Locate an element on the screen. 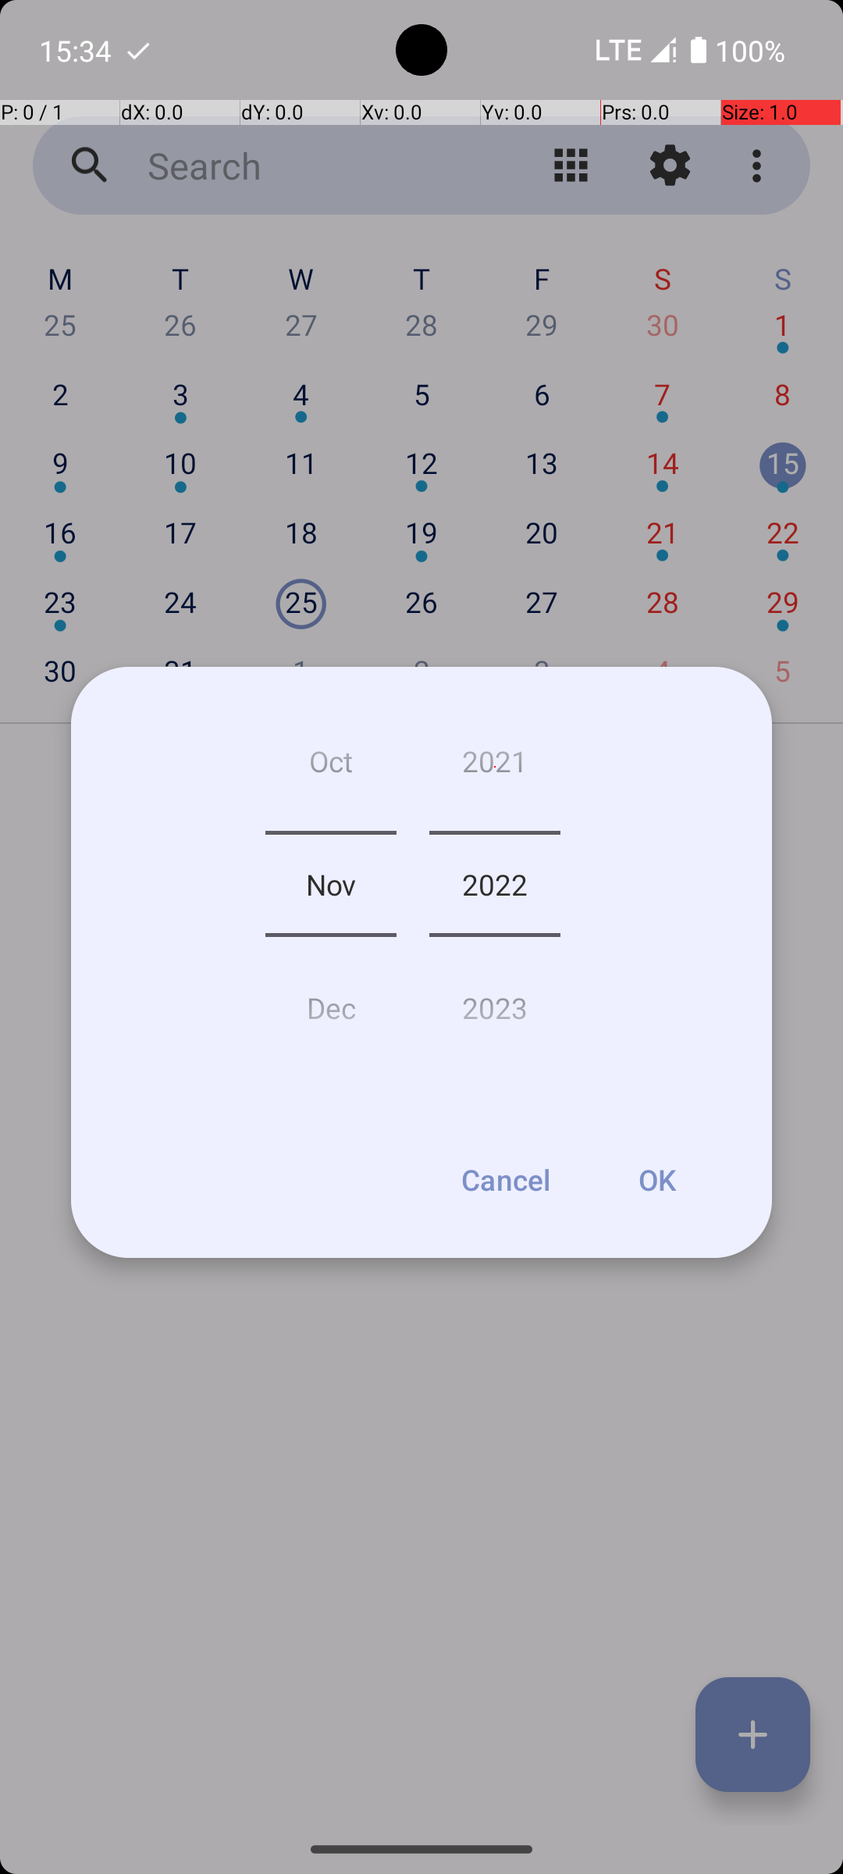 This screenshot has height=1874, width=843. Dec is located at coordinates (331, 1001).